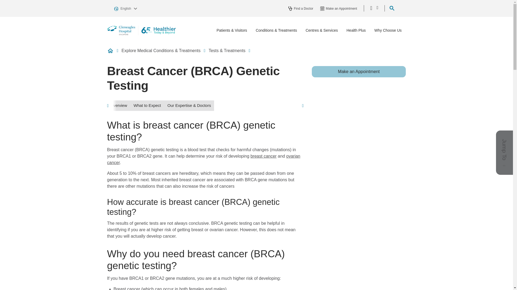 The height and width of the screenshot is (290, 517). Describe the element at coordinates (356, 31) in the screenshot. I see `Health Plus` at that location.